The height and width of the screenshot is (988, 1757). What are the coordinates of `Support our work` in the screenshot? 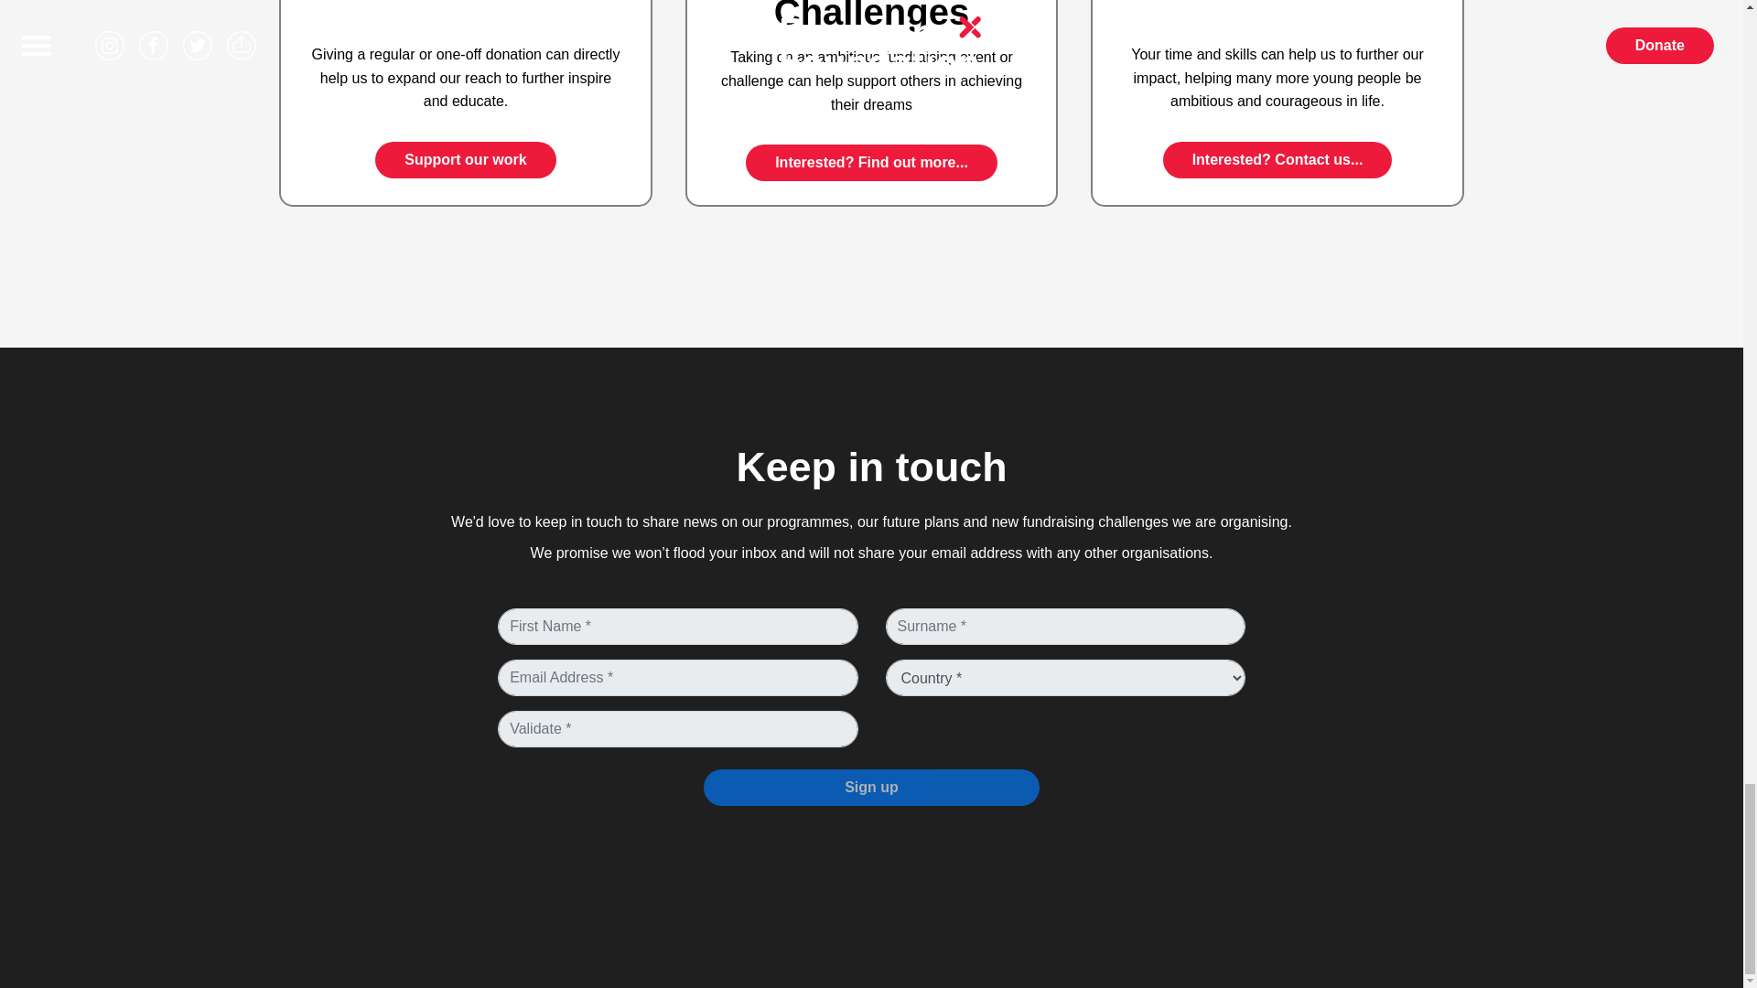 It's located at (465, 160).